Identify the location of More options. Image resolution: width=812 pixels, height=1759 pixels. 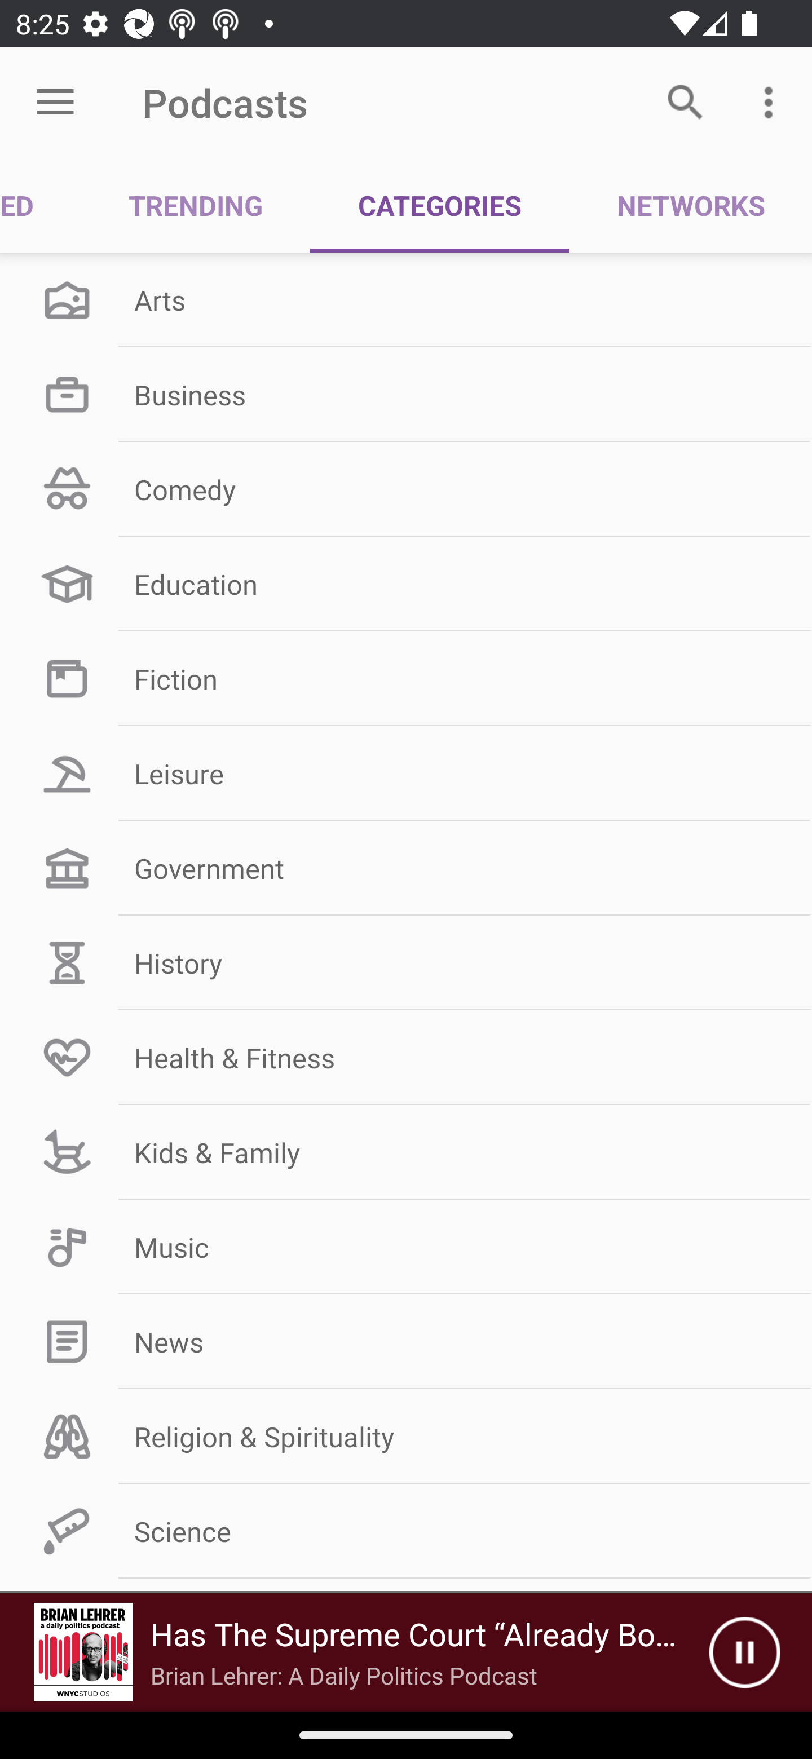
(773, 101).